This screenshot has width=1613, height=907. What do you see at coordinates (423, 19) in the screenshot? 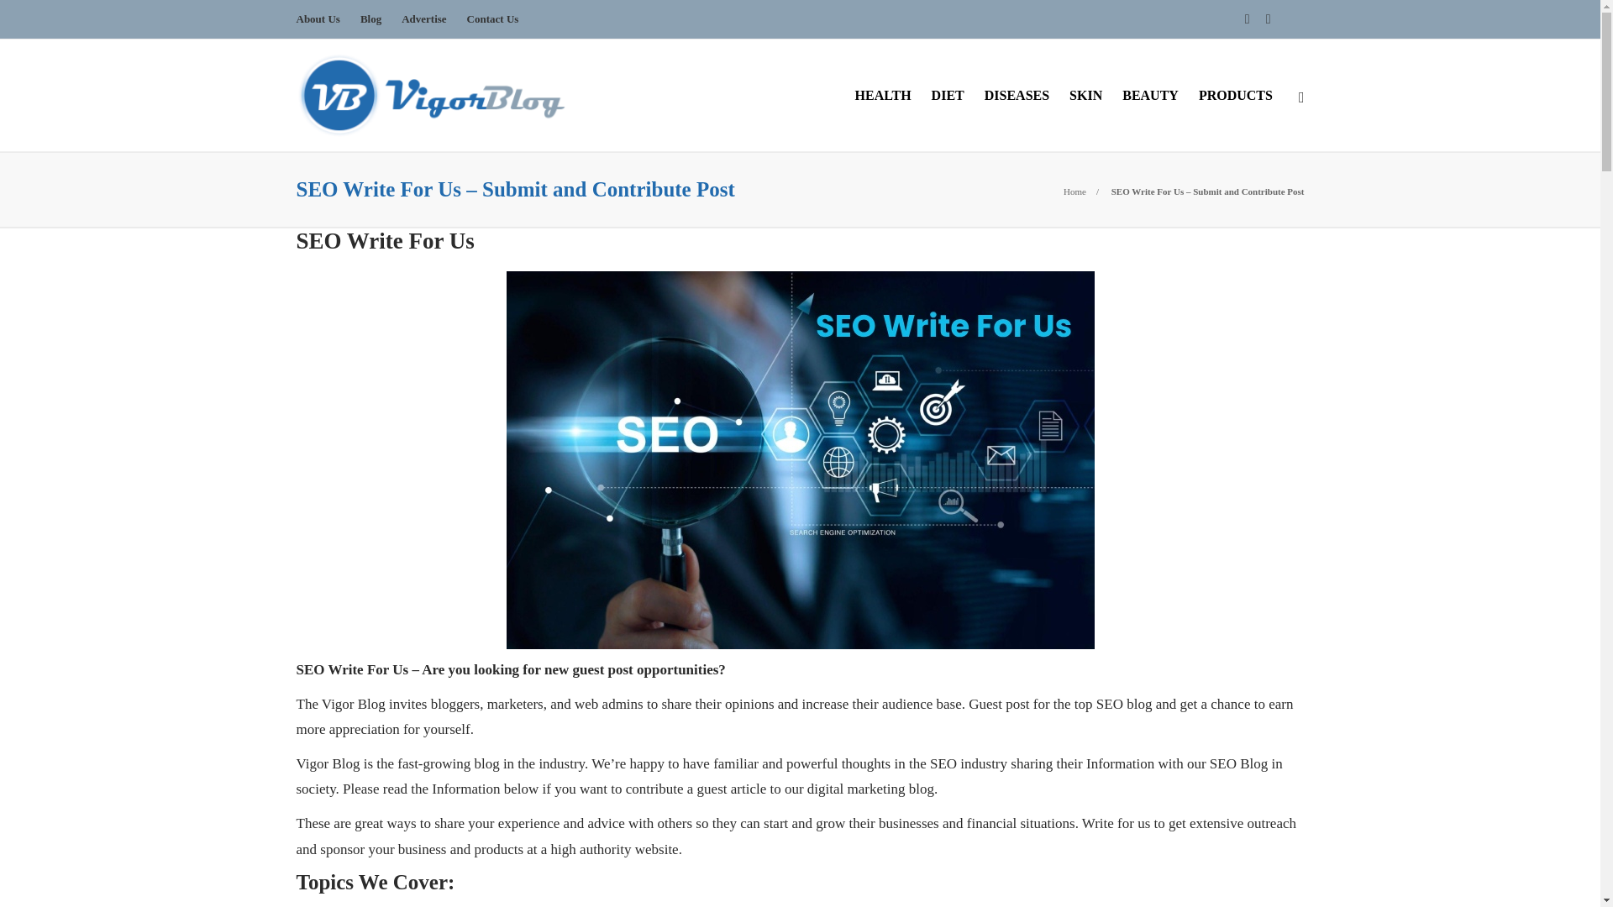
I see `Advertise` at bounding box center [423, 19].